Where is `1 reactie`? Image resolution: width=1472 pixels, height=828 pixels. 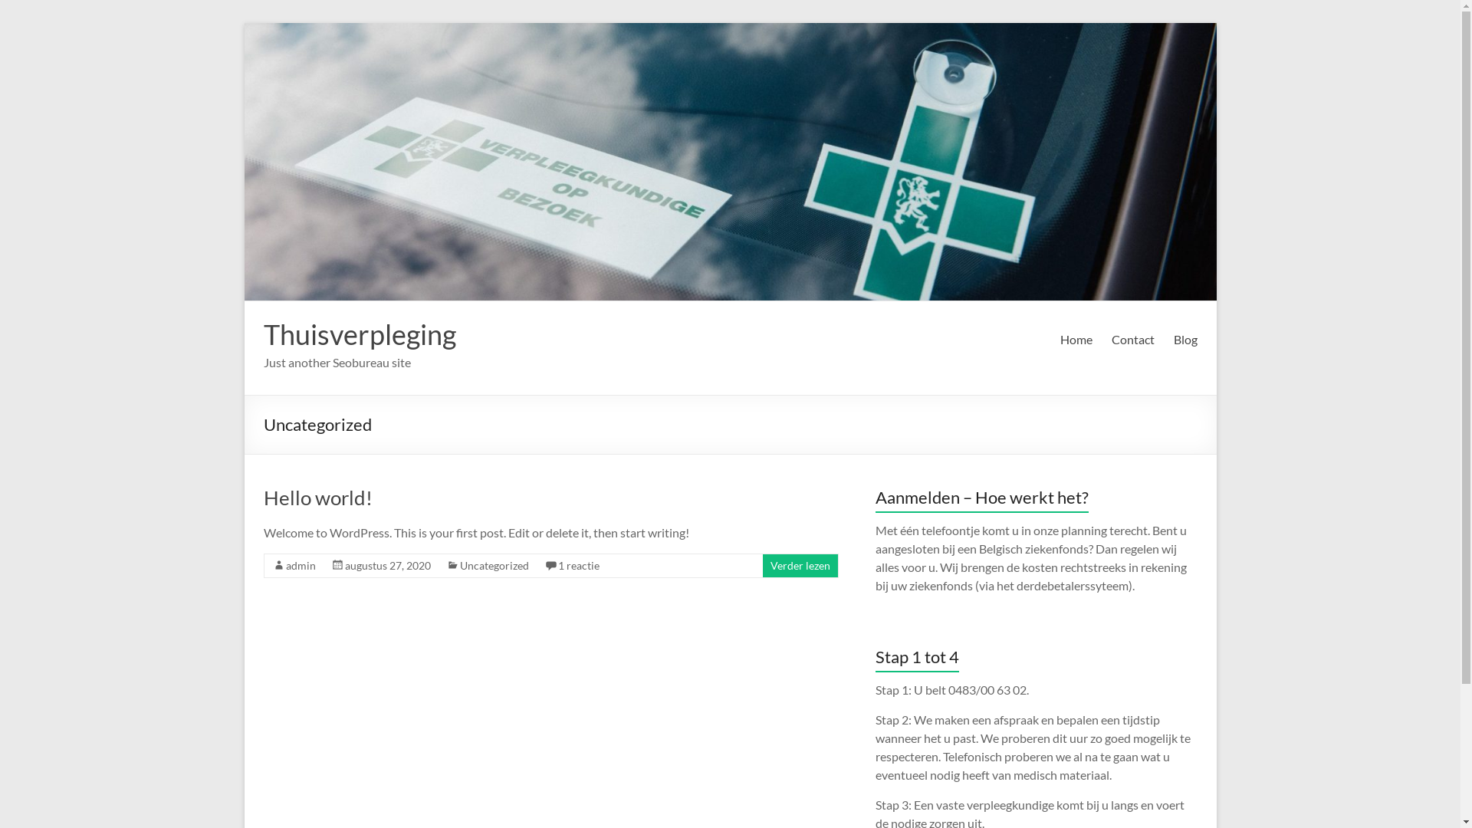
1 reactie is located at coordinates (579, 566).